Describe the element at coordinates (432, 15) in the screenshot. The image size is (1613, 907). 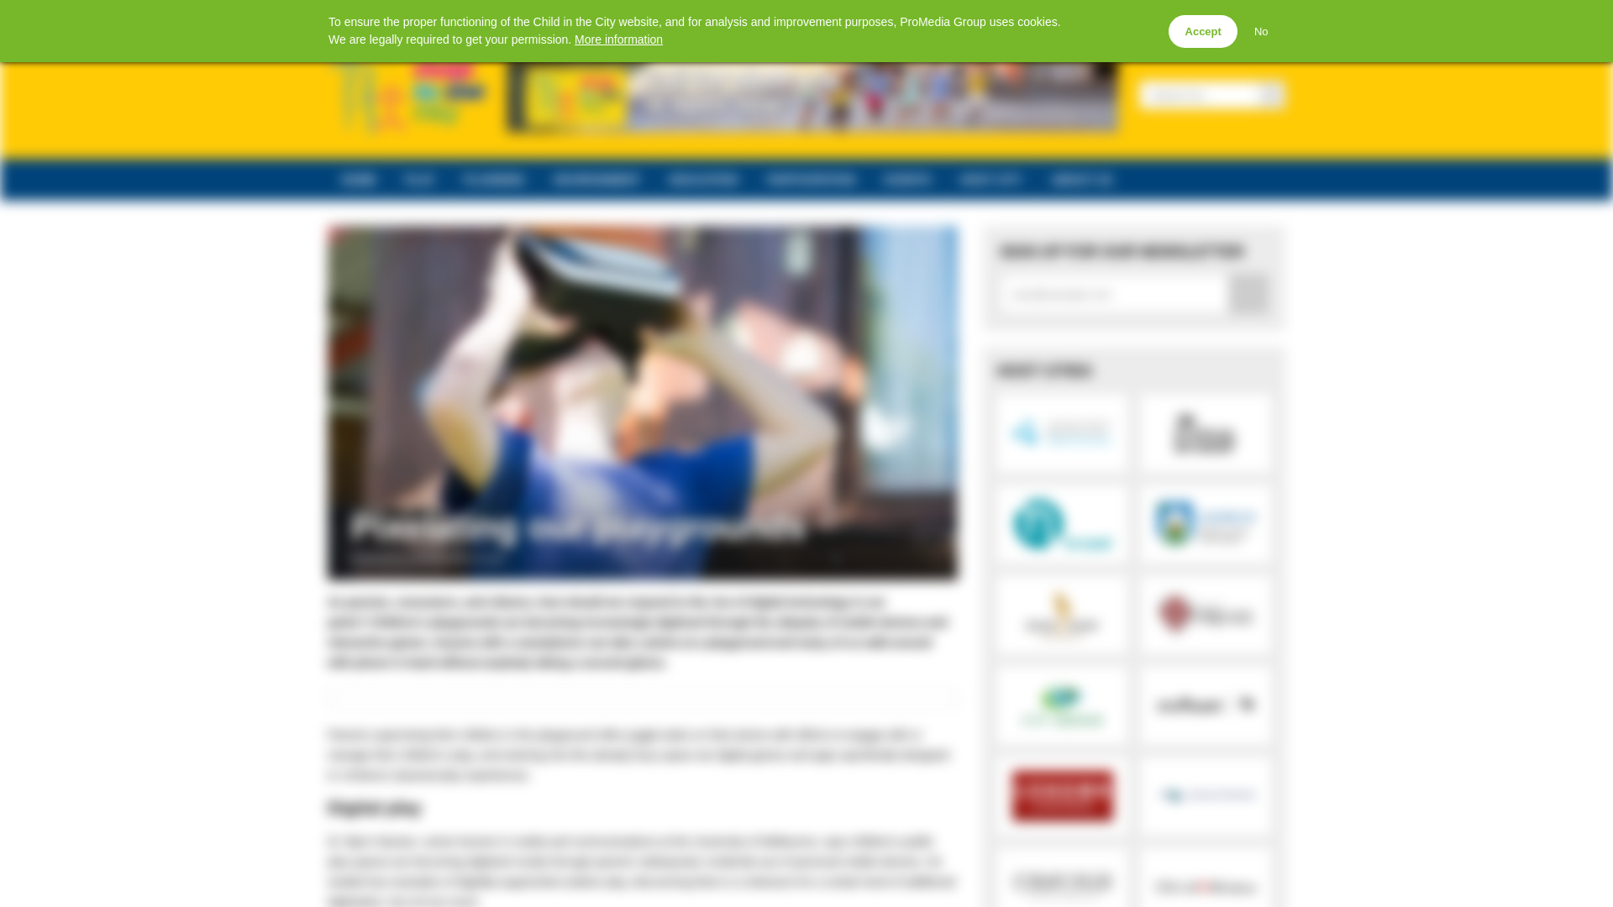
I see `Instagram` at that location.